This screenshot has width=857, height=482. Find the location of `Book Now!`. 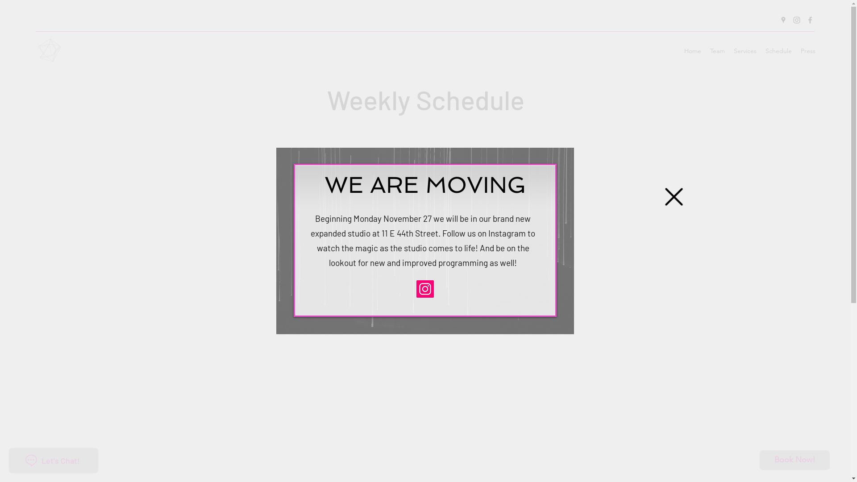

Book Now! is located at coordinates (795, 460).